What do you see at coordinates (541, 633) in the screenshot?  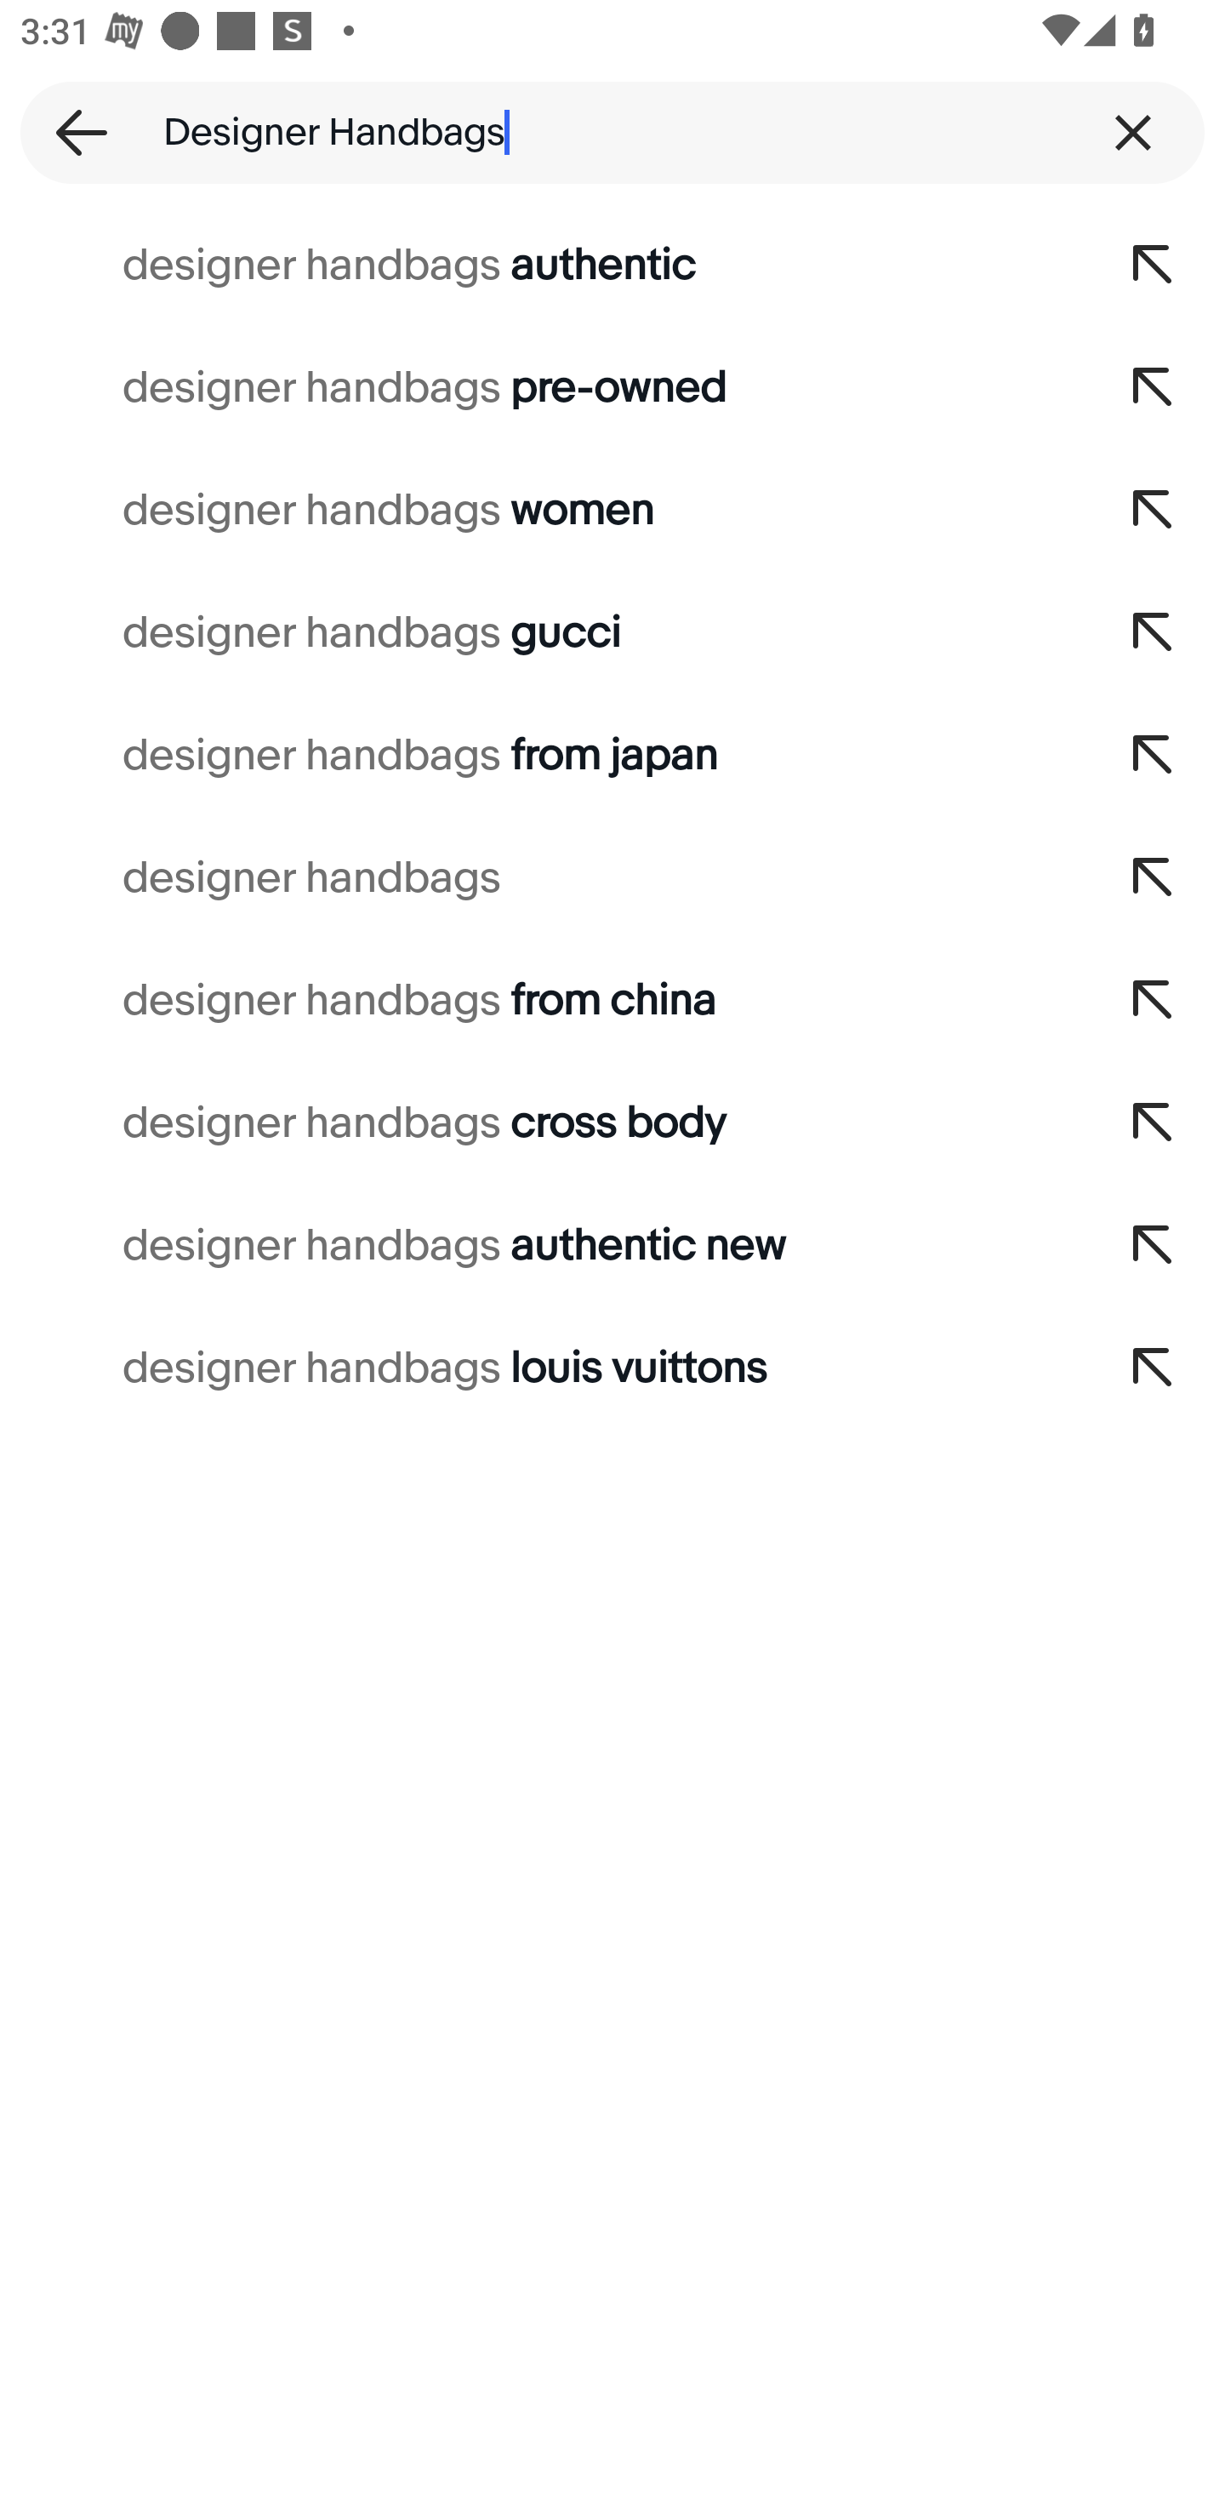 I see `designer handbags gucci` at bounding box center [541, 633].